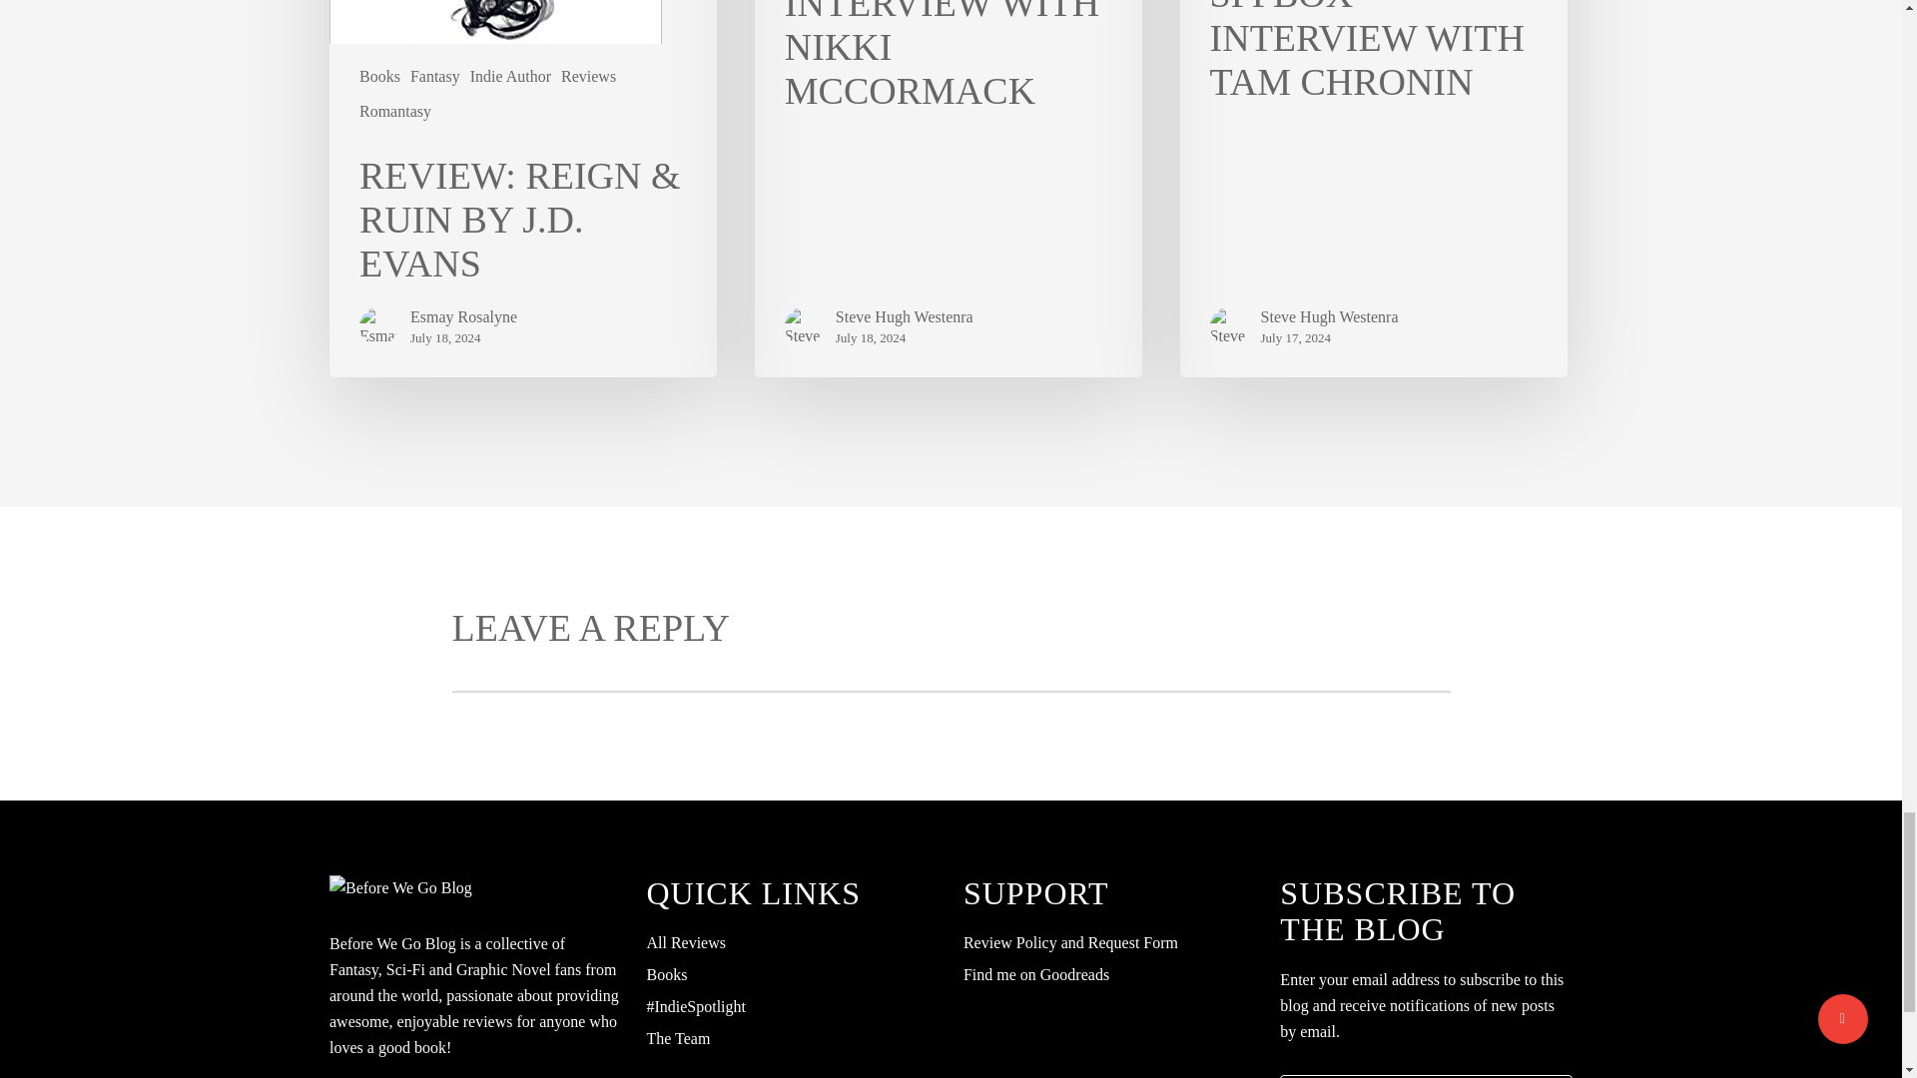 The image size is (1917, 1078). I want to click on Reviews, so click(588, 76).